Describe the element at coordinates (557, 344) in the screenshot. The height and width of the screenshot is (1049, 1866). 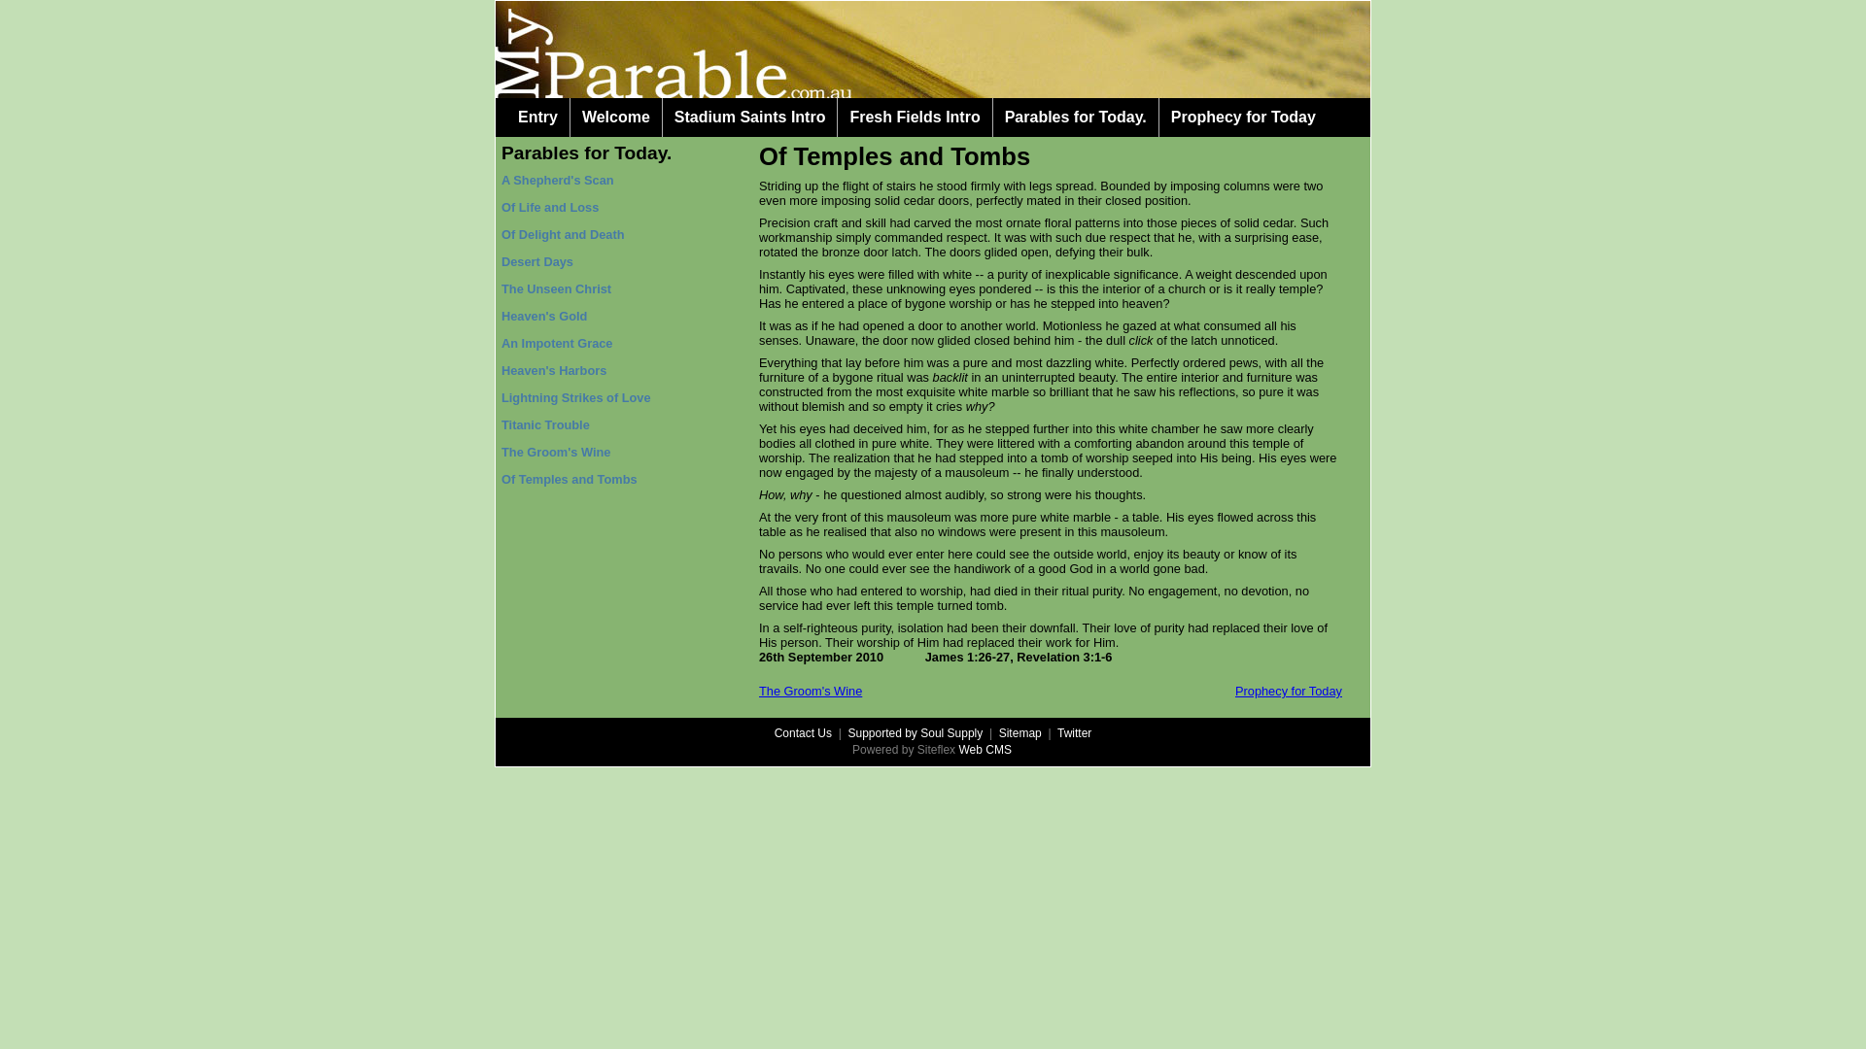
I see `An Impotent Grace` at that location.